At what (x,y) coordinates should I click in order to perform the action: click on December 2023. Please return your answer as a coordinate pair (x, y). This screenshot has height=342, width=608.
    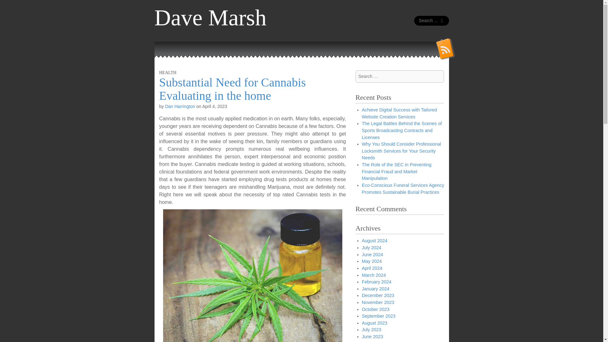
    Looking at the image, I should click on (378, 295).